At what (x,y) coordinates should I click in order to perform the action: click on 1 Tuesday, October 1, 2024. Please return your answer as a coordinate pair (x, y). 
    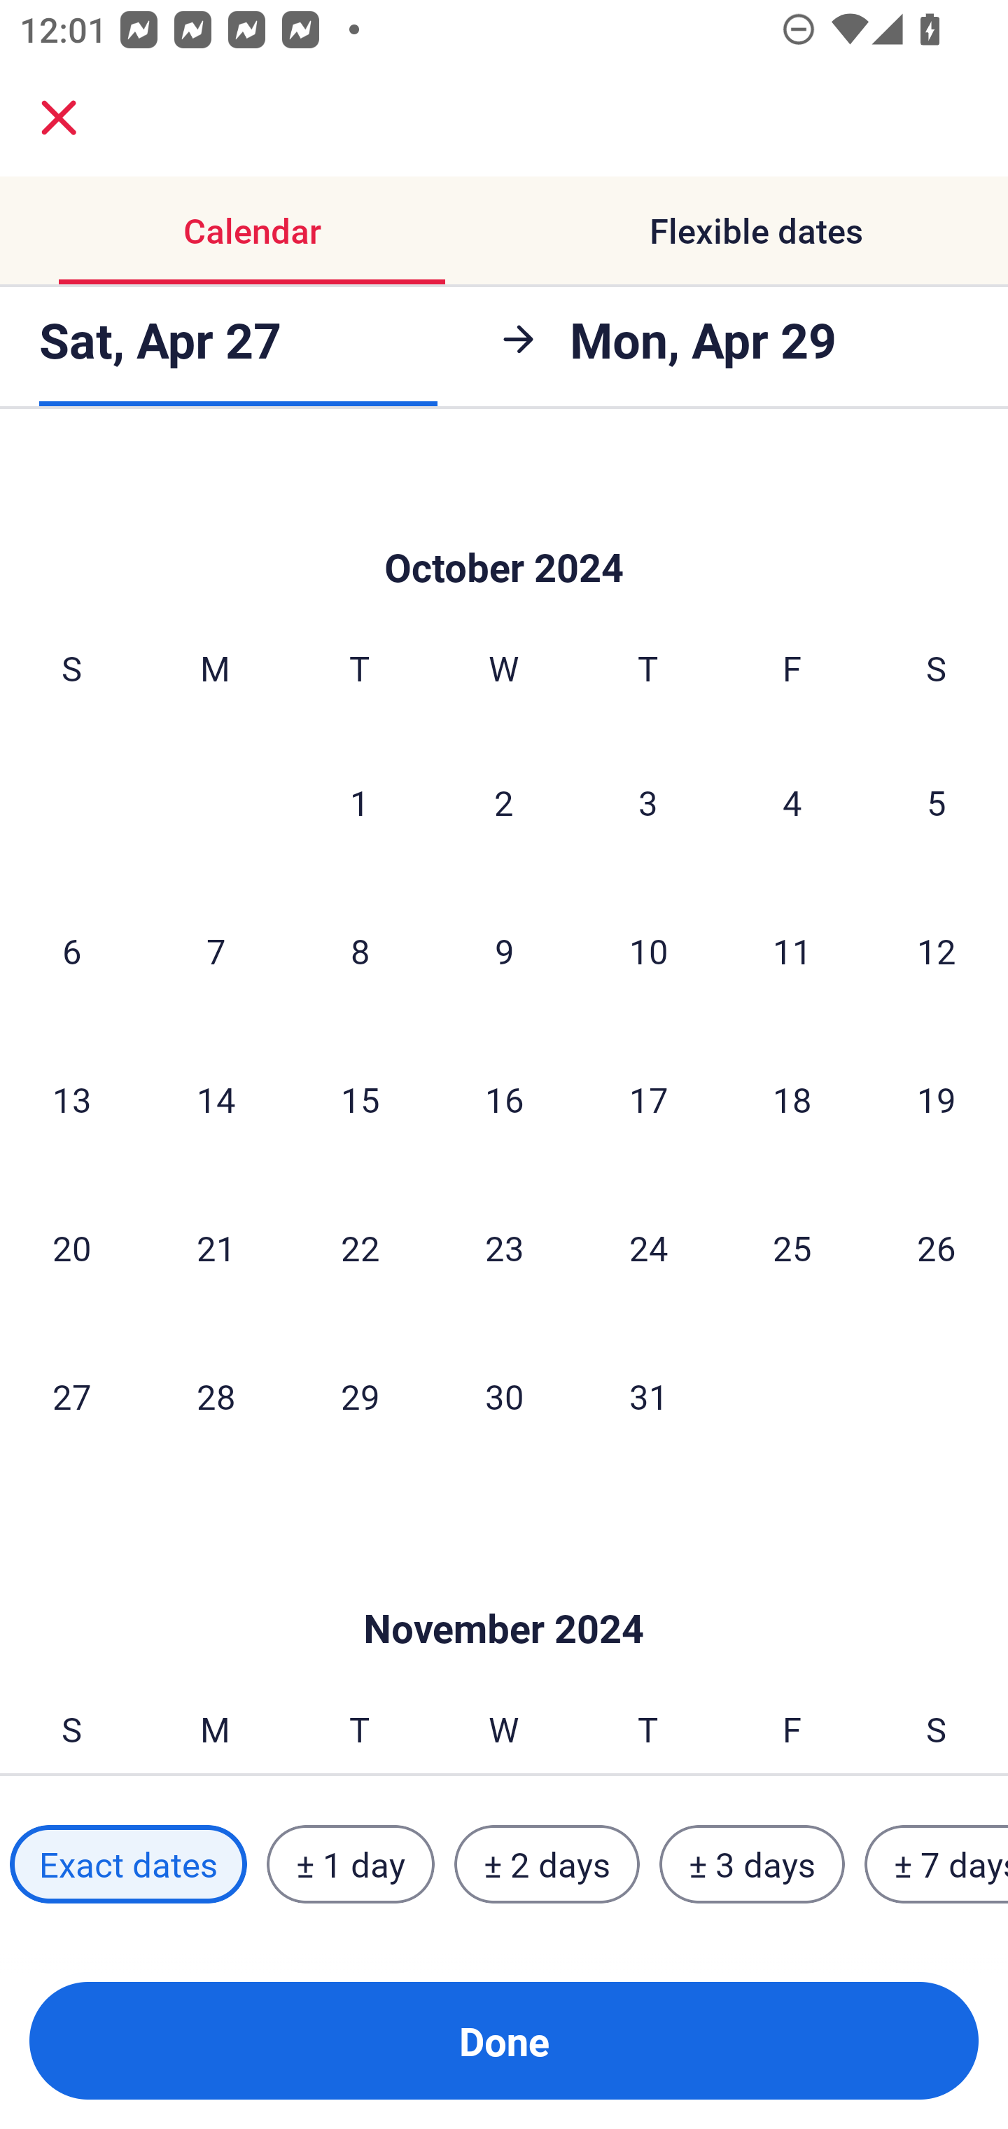
    Looking at the image, I should click on (359, 803).